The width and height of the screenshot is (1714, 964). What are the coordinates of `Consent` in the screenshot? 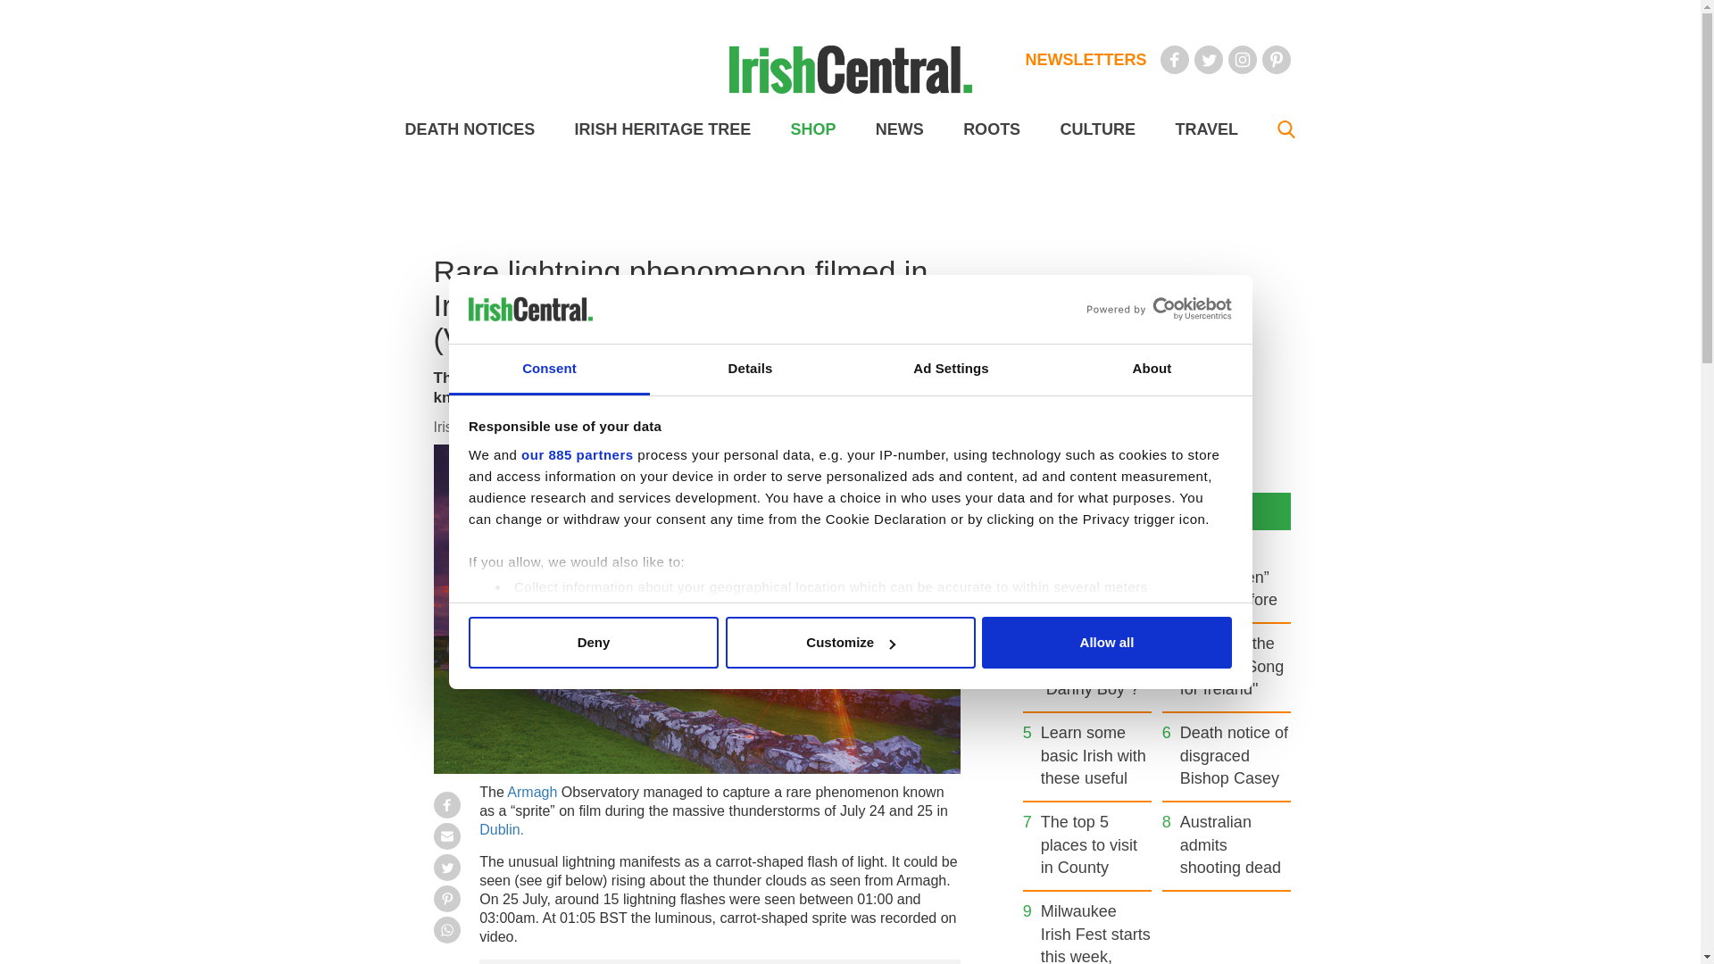 It's located at (548, 370).